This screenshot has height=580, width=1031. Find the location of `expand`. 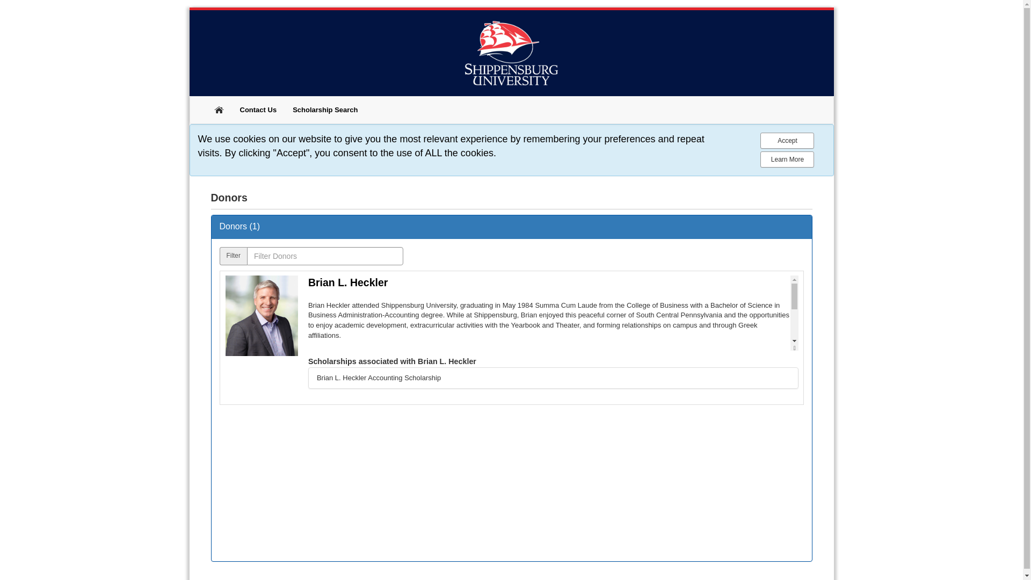

expand is located at coordinates (794, 348).